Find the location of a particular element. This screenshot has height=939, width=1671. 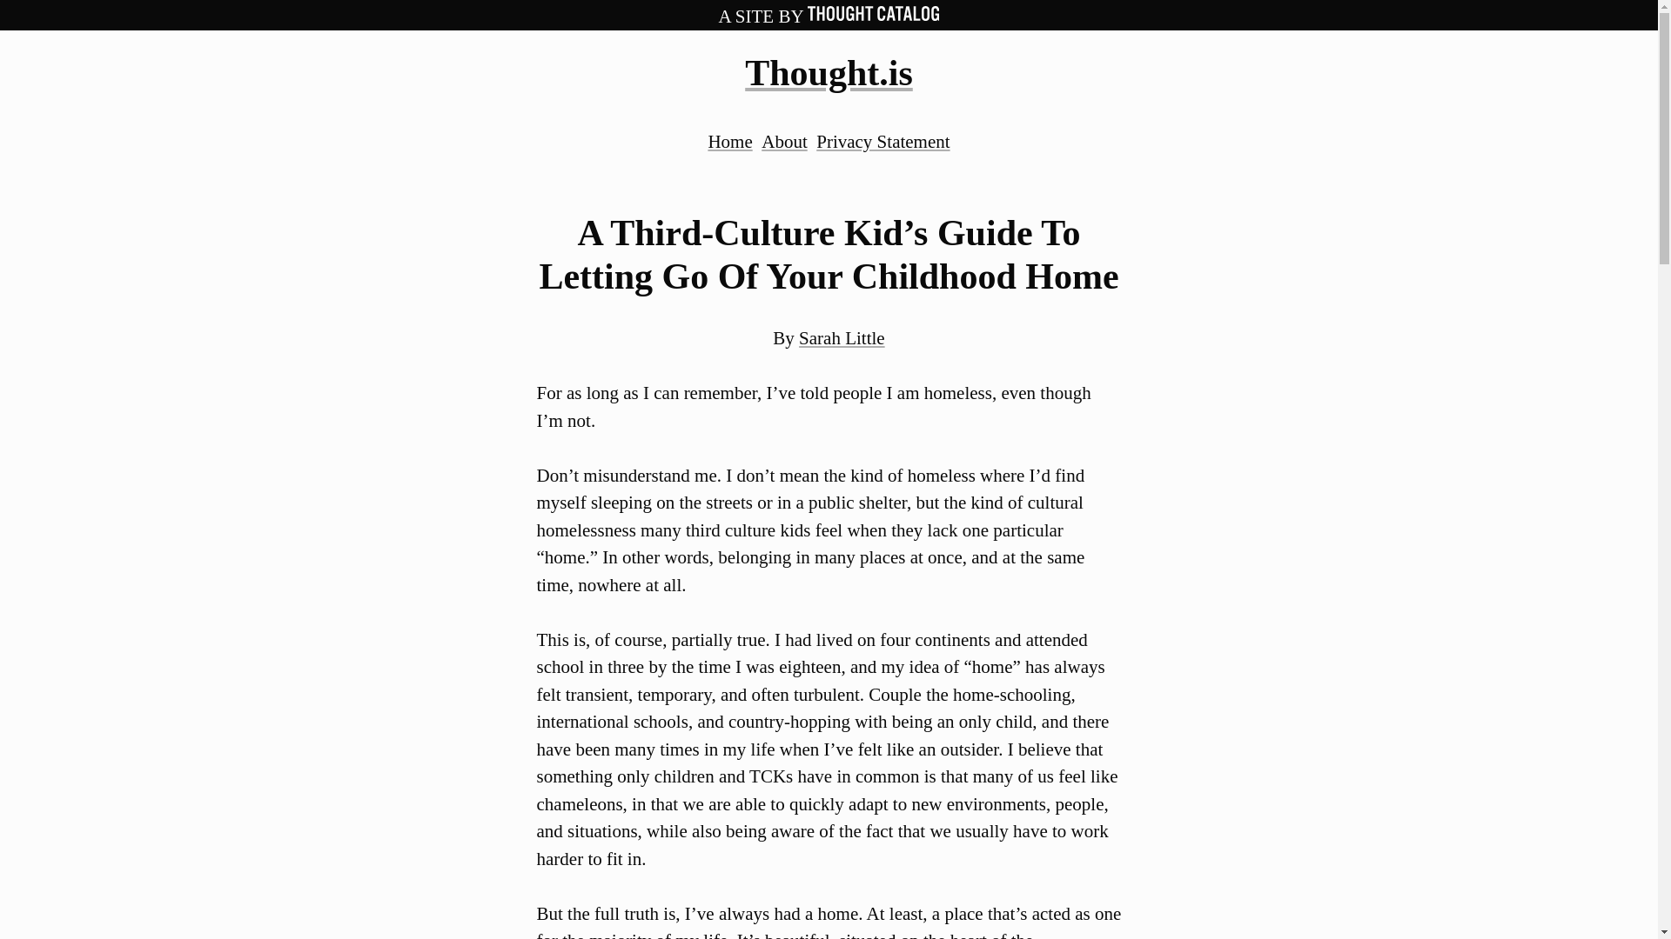

THOUGHT CATALOG is located at coordinates (873, 12).